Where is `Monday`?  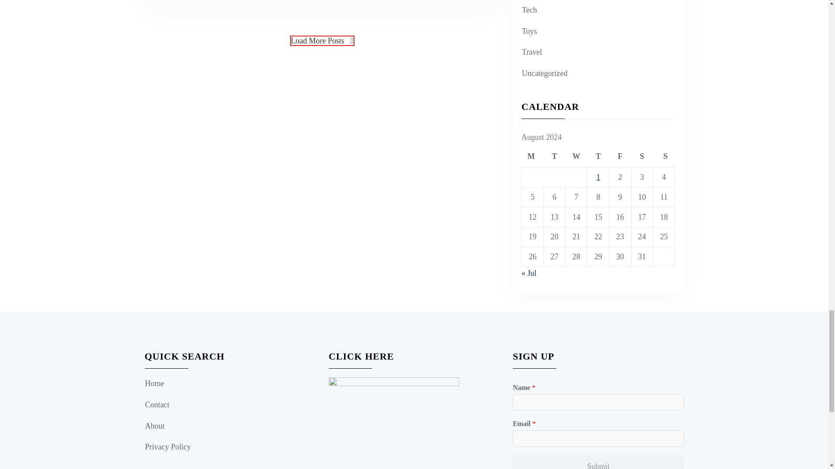 Monday is located at coordinates (532, 157).